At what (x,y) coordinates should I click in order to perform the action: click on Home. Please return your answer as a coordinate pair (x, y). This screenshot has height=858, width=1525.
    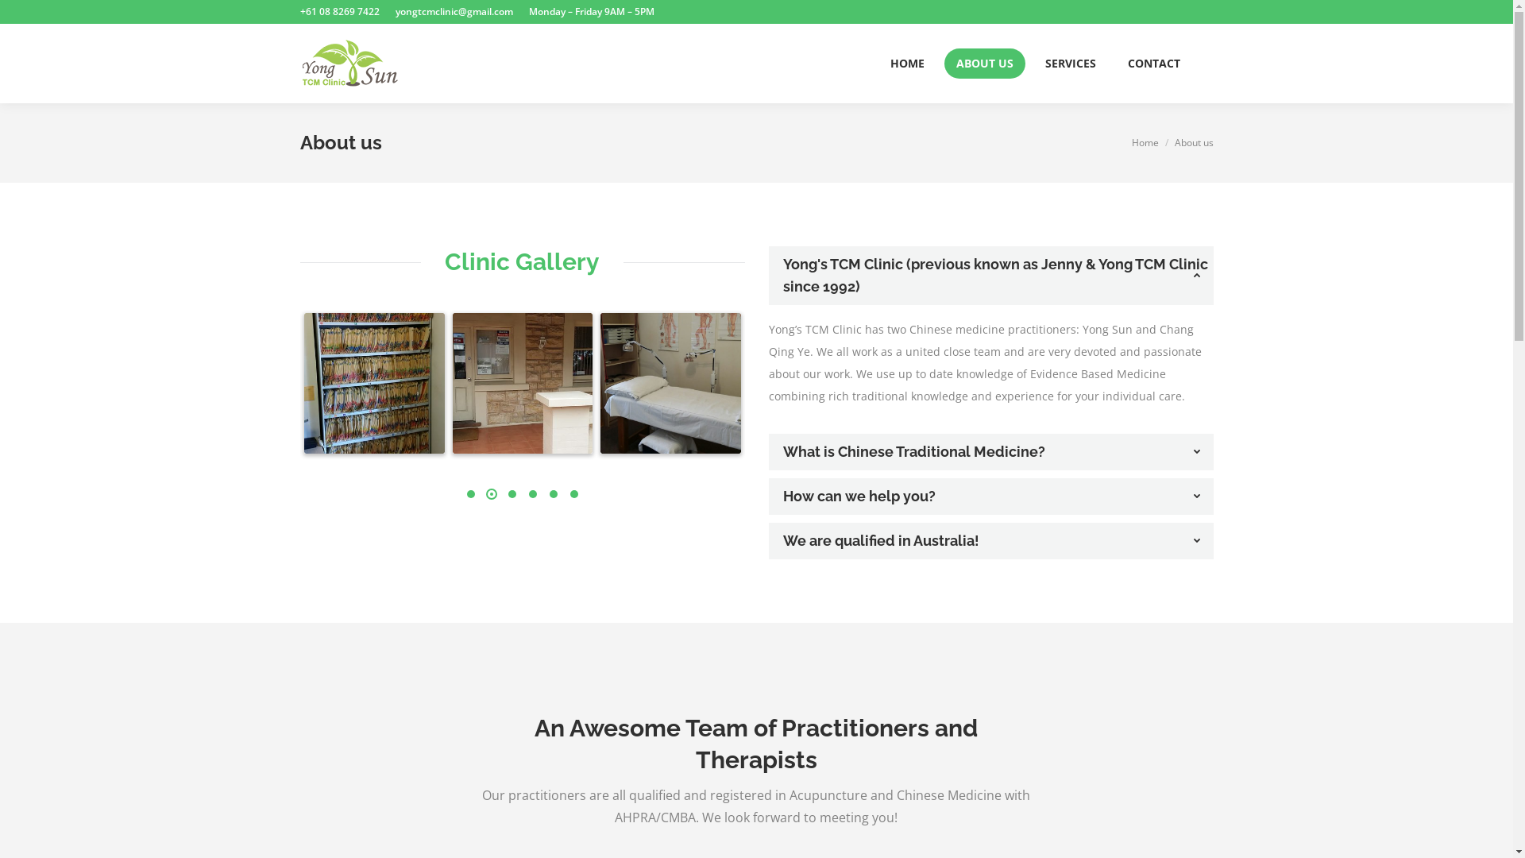
    Looking at the image, I should click on (1145, 143).